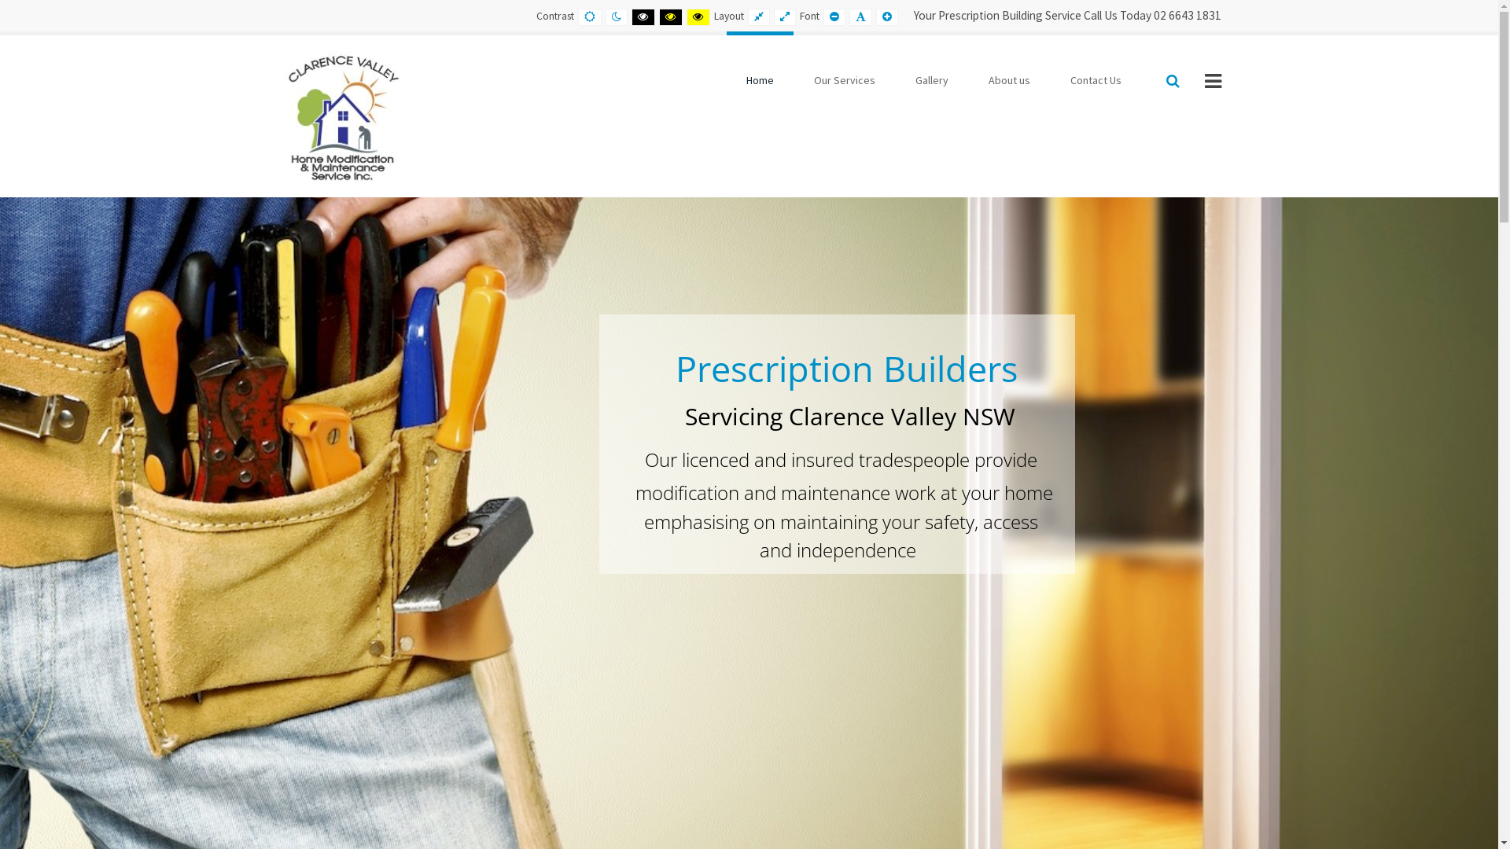 The width and height of the screenshot is (1510, 849). What do you see at coordinates (1096, 80) in the screenshot?
I see `Contact Us` at bounding box center [1096, 80].